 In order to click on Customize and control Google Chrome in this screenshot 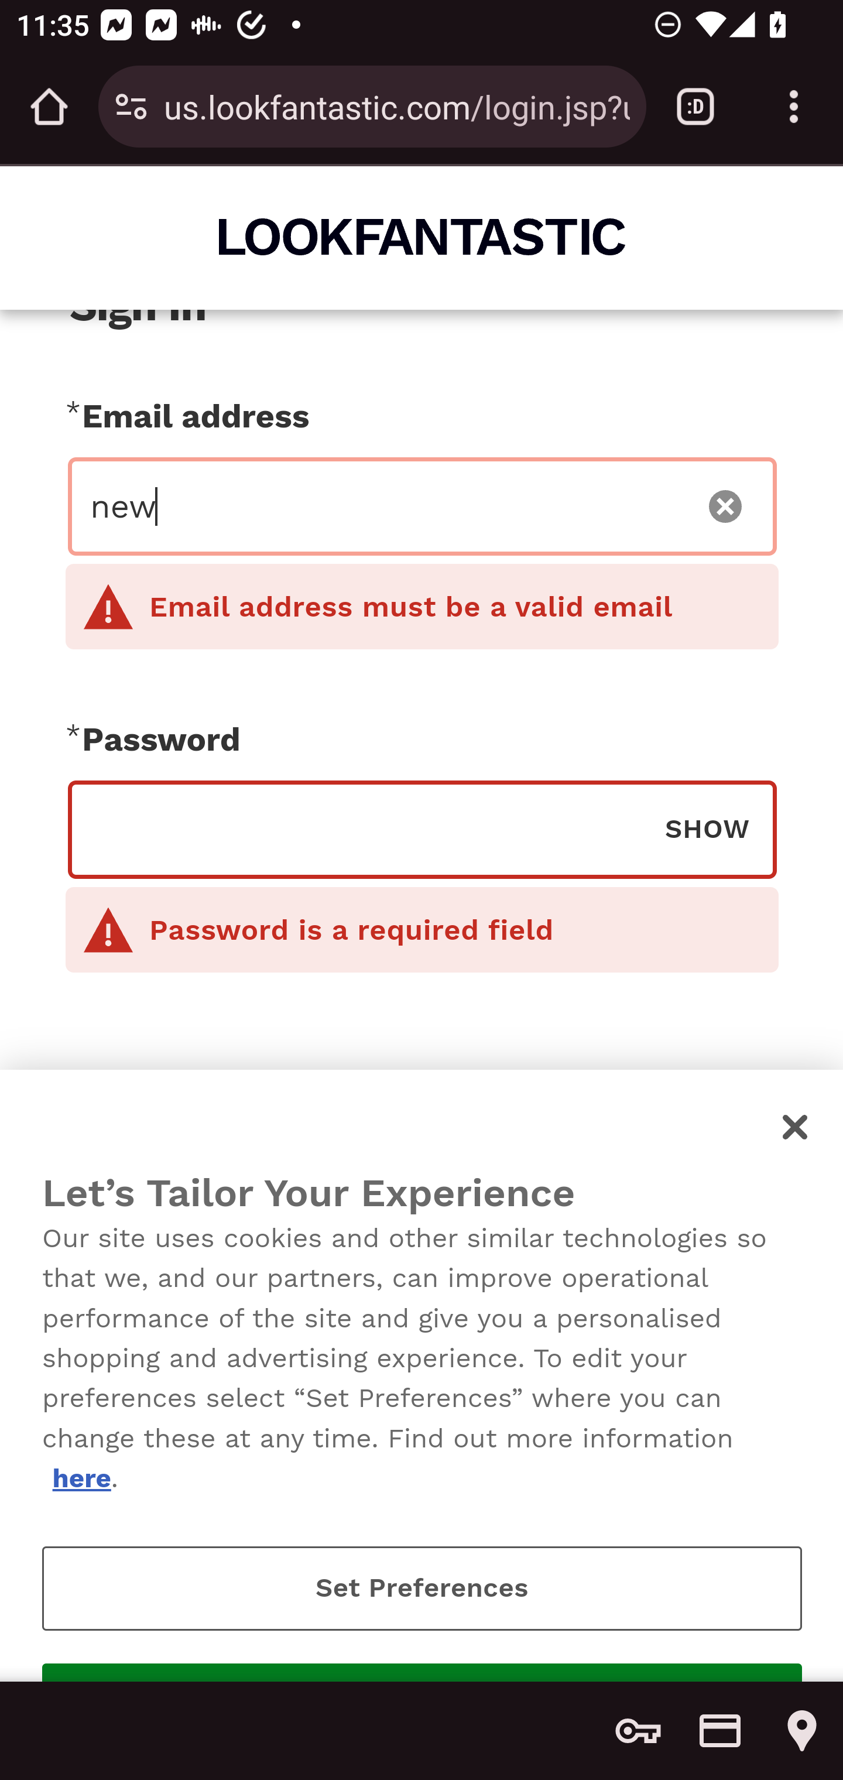, I will do `click(794, 107)`.